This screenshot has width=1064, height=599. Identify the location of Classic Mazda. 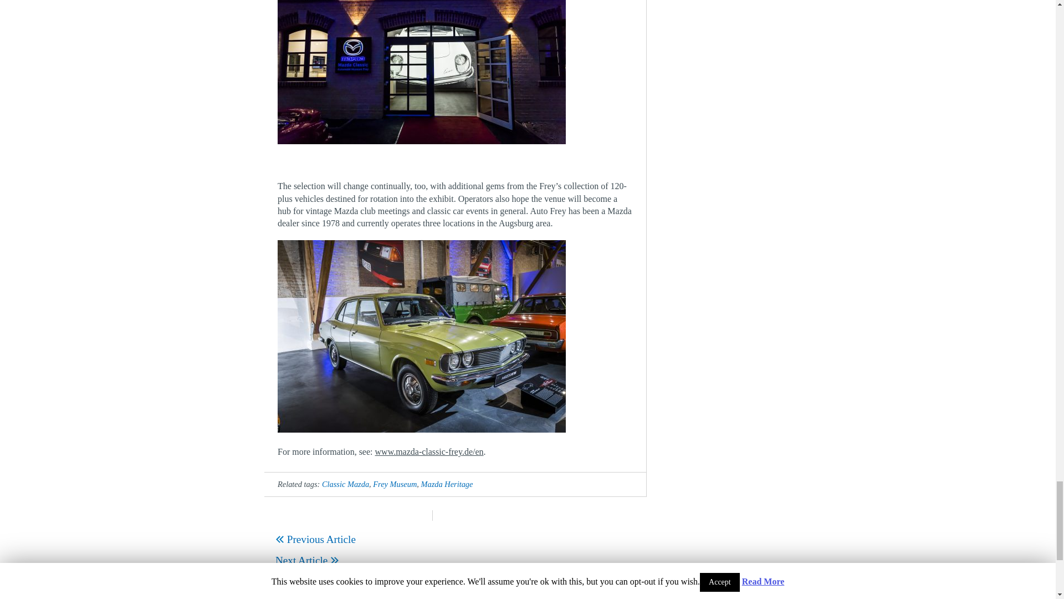
(346, 484).